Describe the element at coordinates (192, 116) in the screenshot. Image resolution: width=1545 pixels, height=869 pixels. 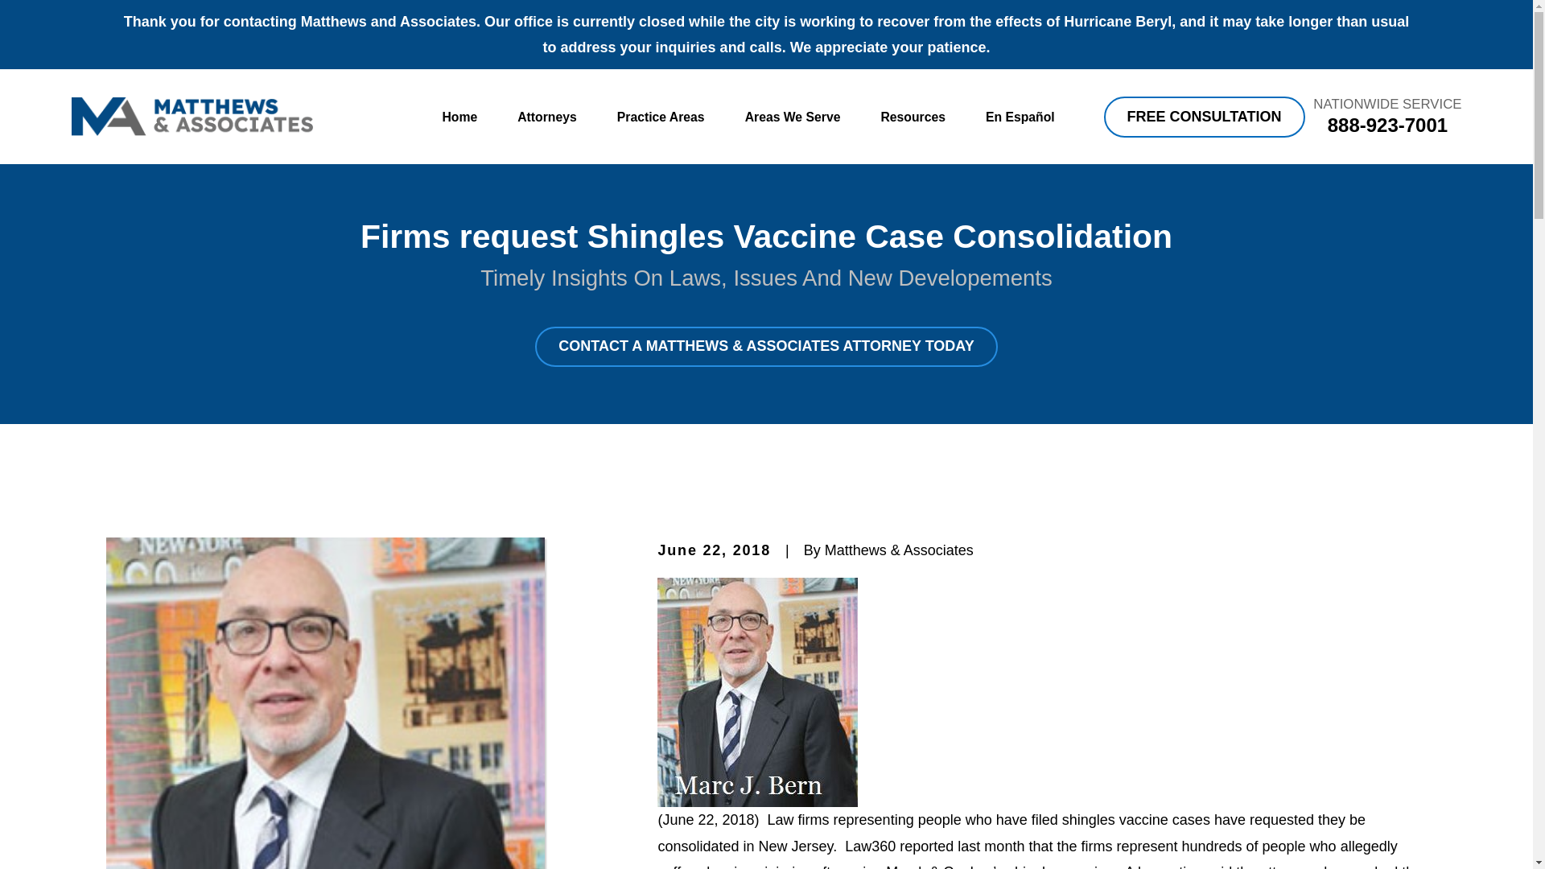
I see `Home` at that location.